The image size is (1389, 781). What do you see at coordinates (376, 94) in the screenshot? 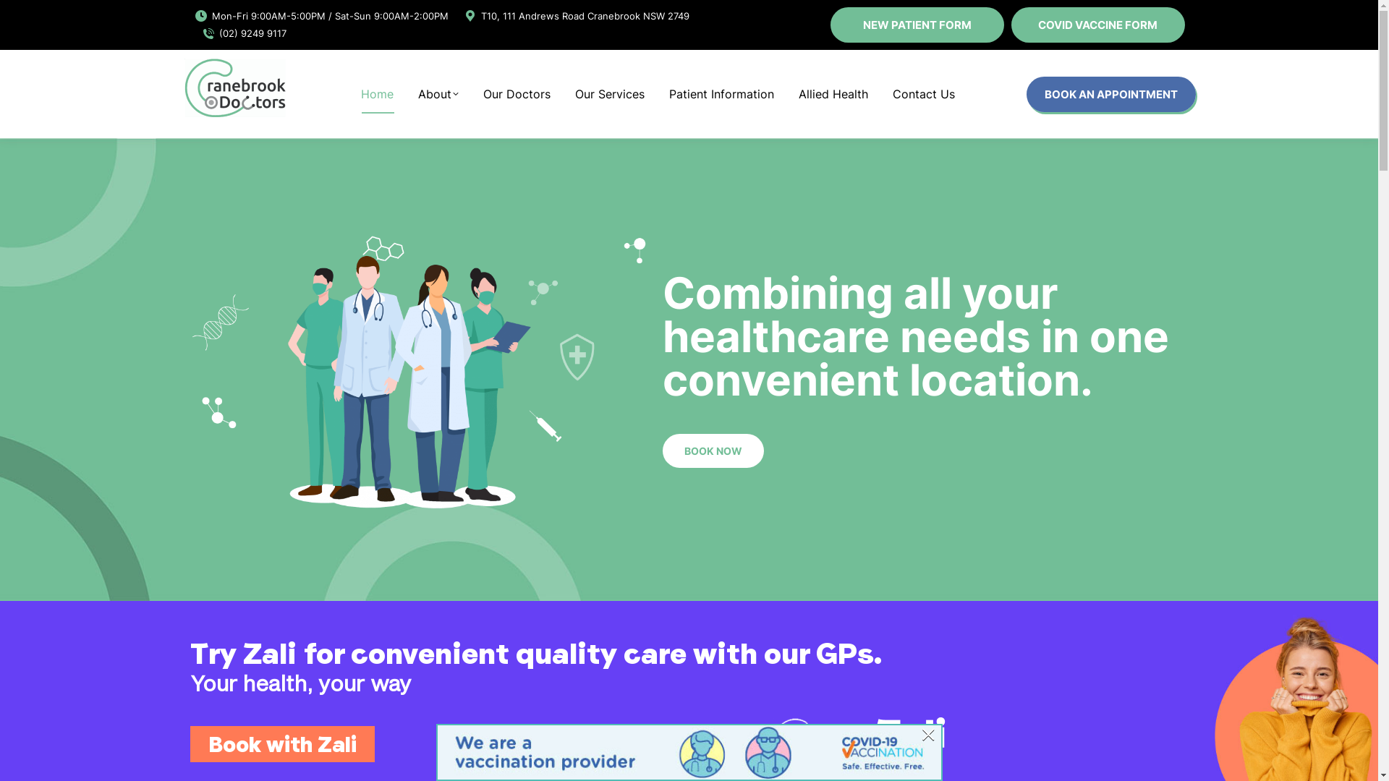
I see `Home` at bounding box center [376, 94].